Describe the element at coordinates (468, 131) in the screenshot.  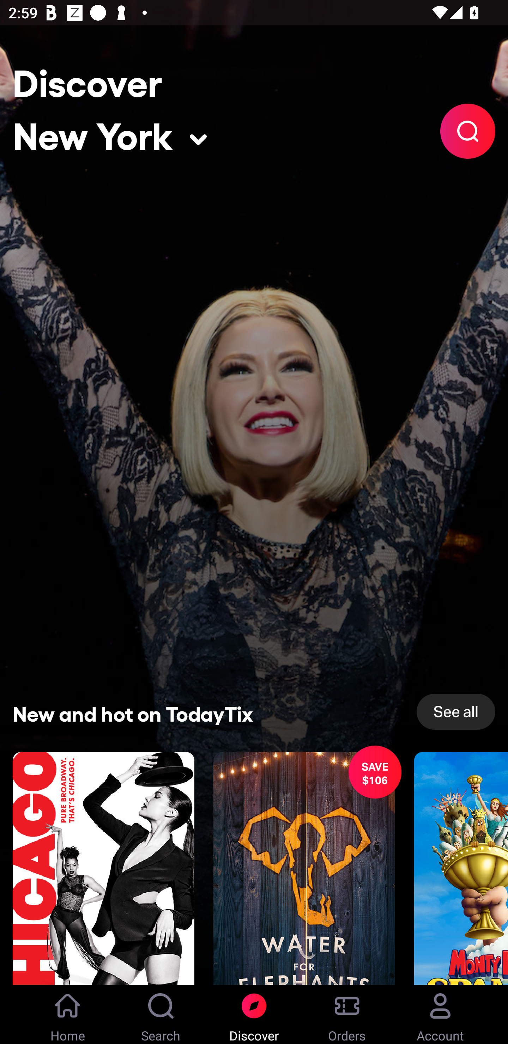
I see `Search` at that location.